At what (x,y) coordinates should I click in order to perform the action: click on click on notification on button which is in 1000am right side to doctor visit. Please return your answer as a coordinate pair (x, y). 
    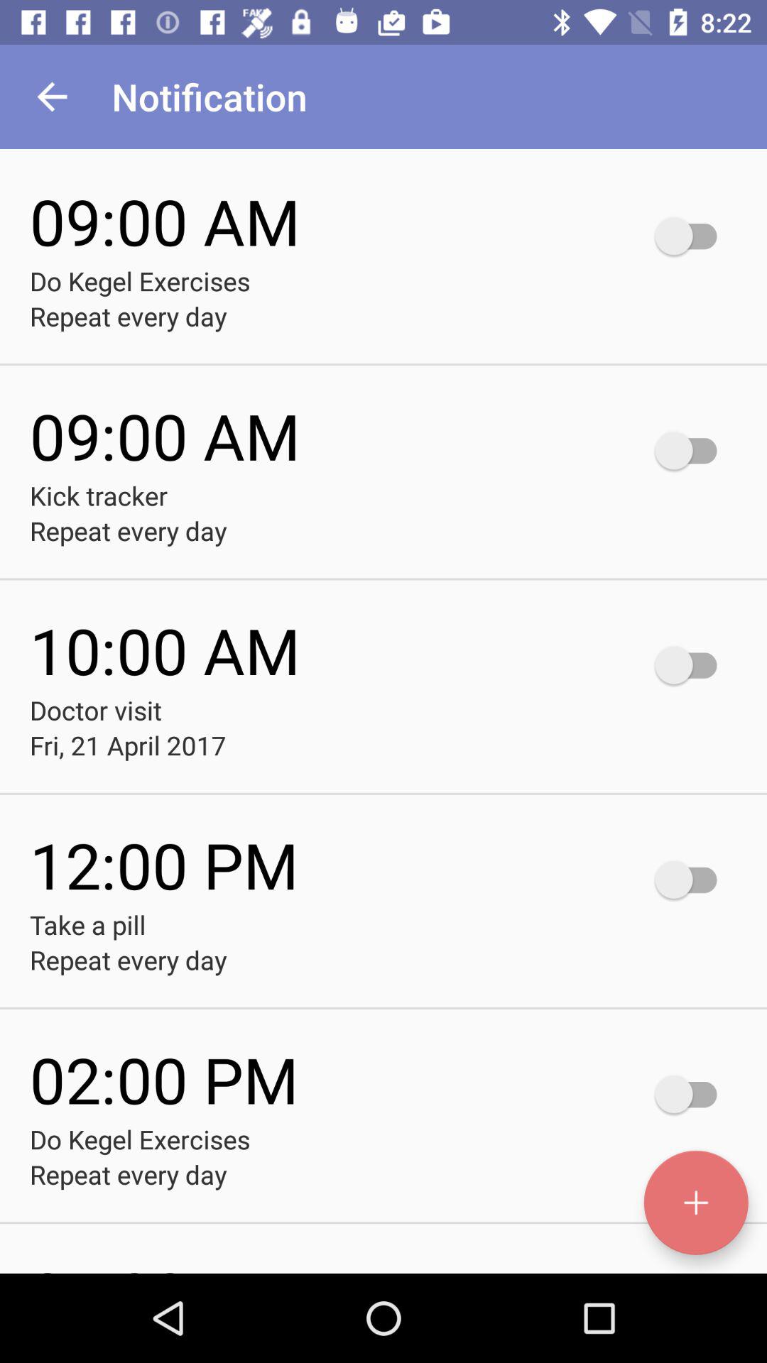
    Looking at the image, I should click on (692, 666).